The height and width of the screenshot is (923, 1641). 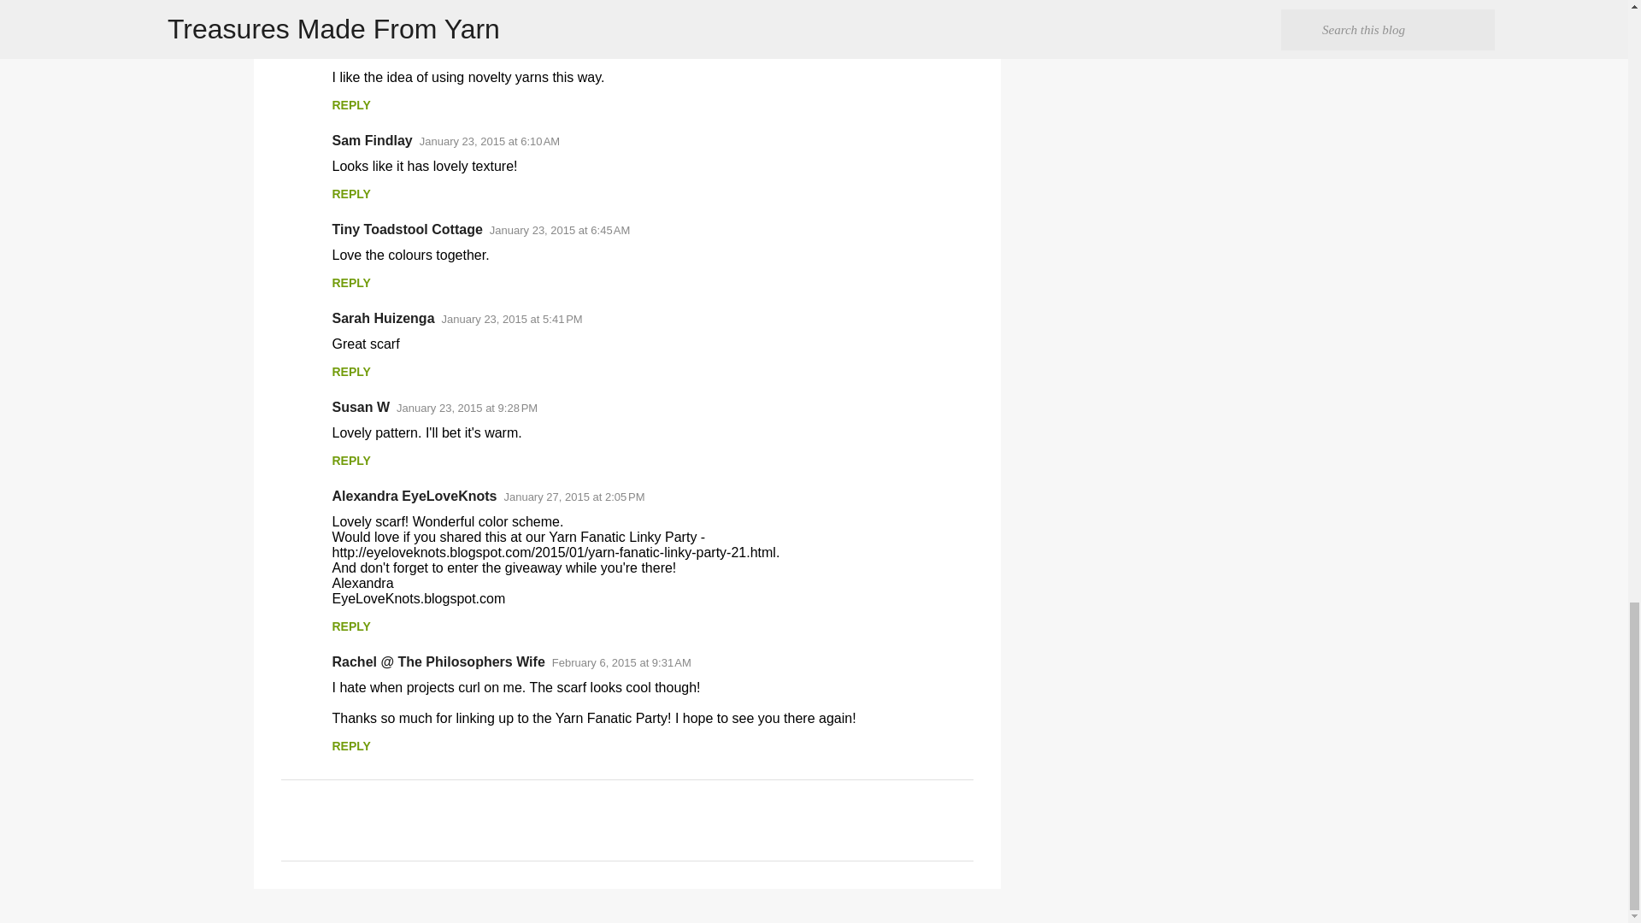 I want to click on Tiny Toadstool Cottage, so click(x=407, y=229).